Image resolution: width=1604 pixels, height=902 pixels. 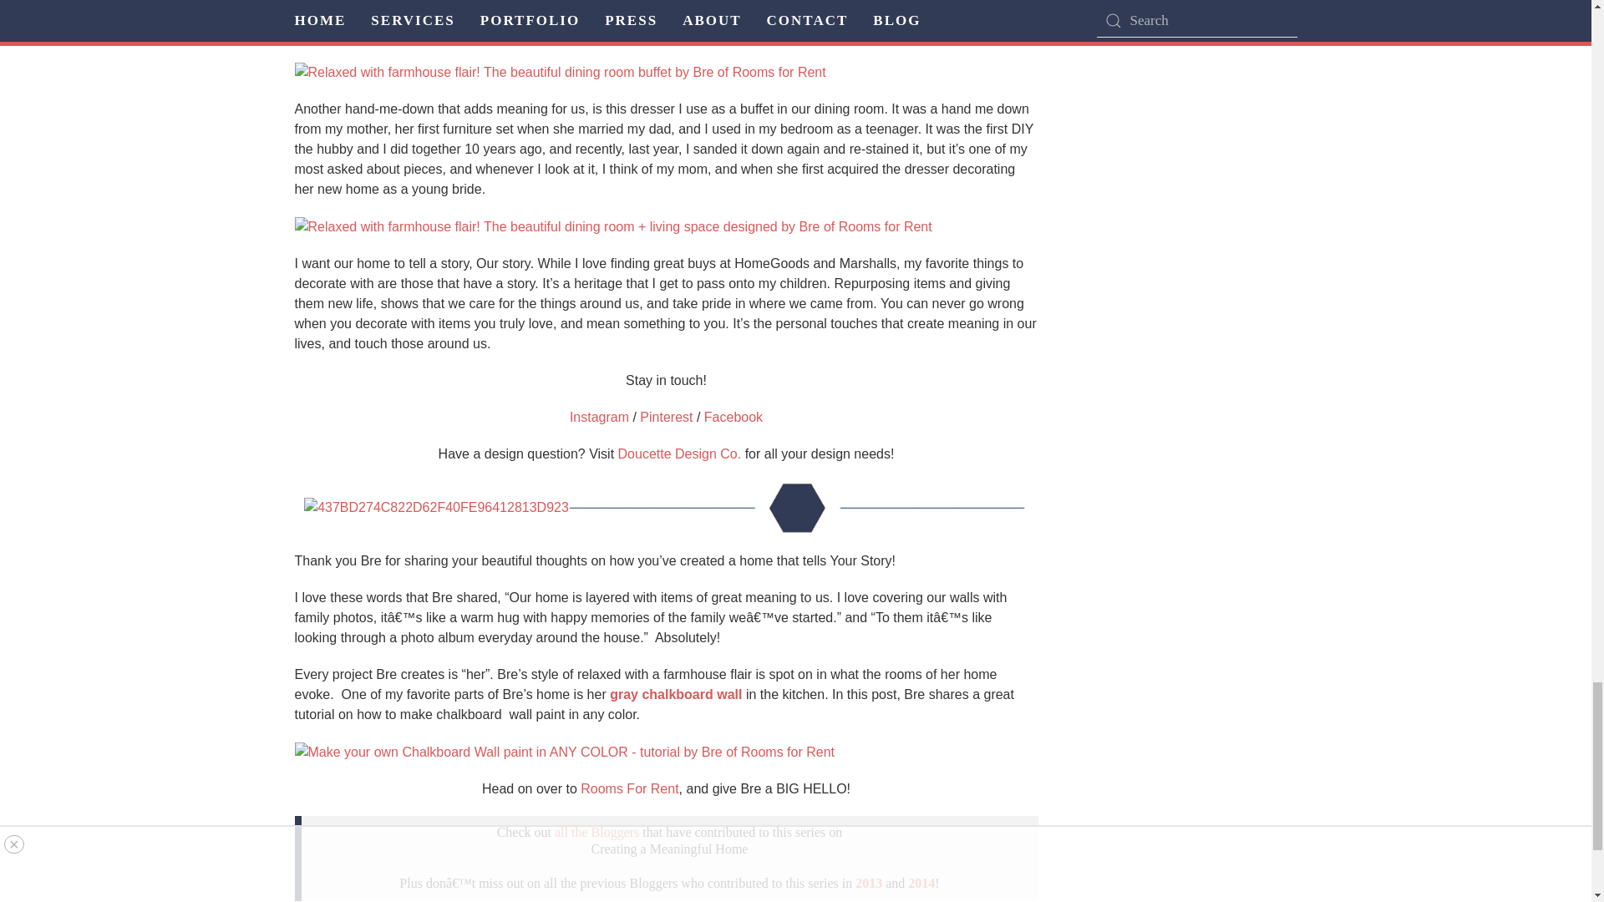 I want to click on Facebook, so click(x=733, y=417).